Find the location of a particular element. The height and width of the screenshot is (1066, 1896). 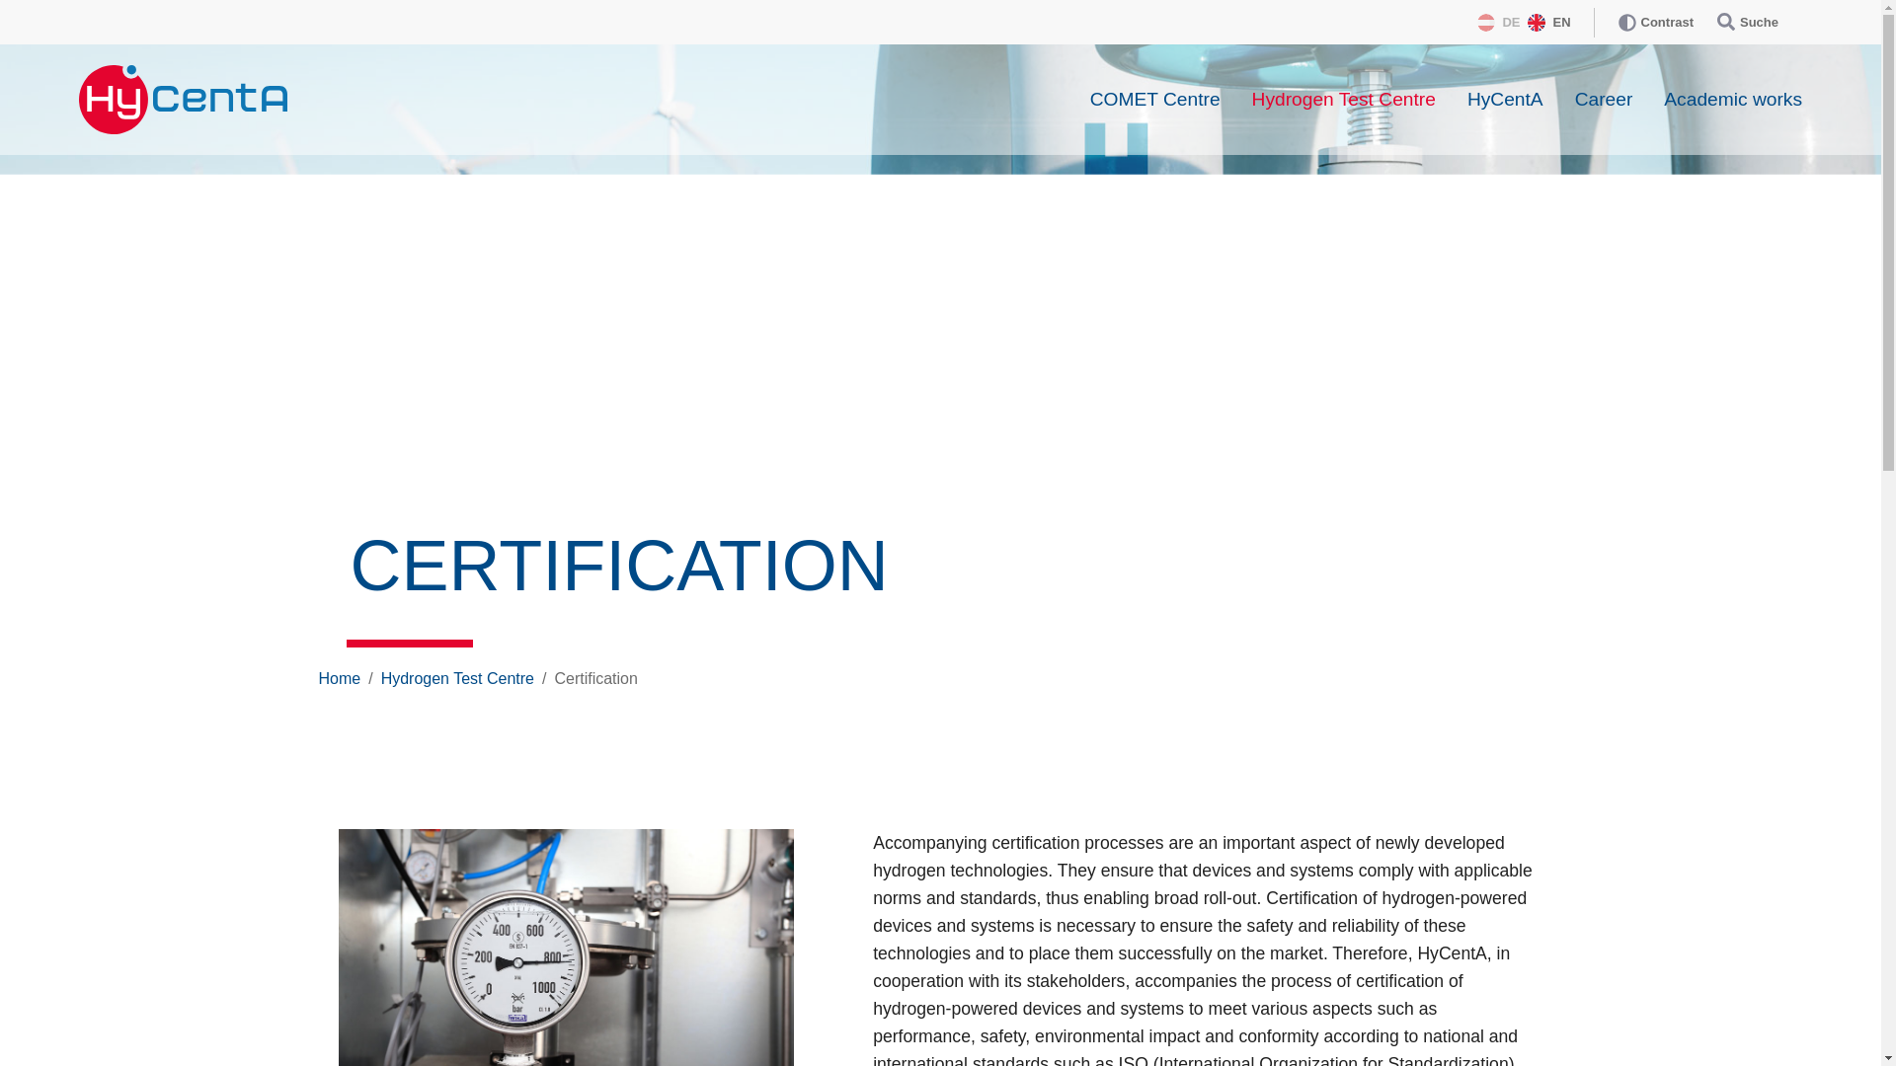

Academic works is located at coordinates (1732, 99).